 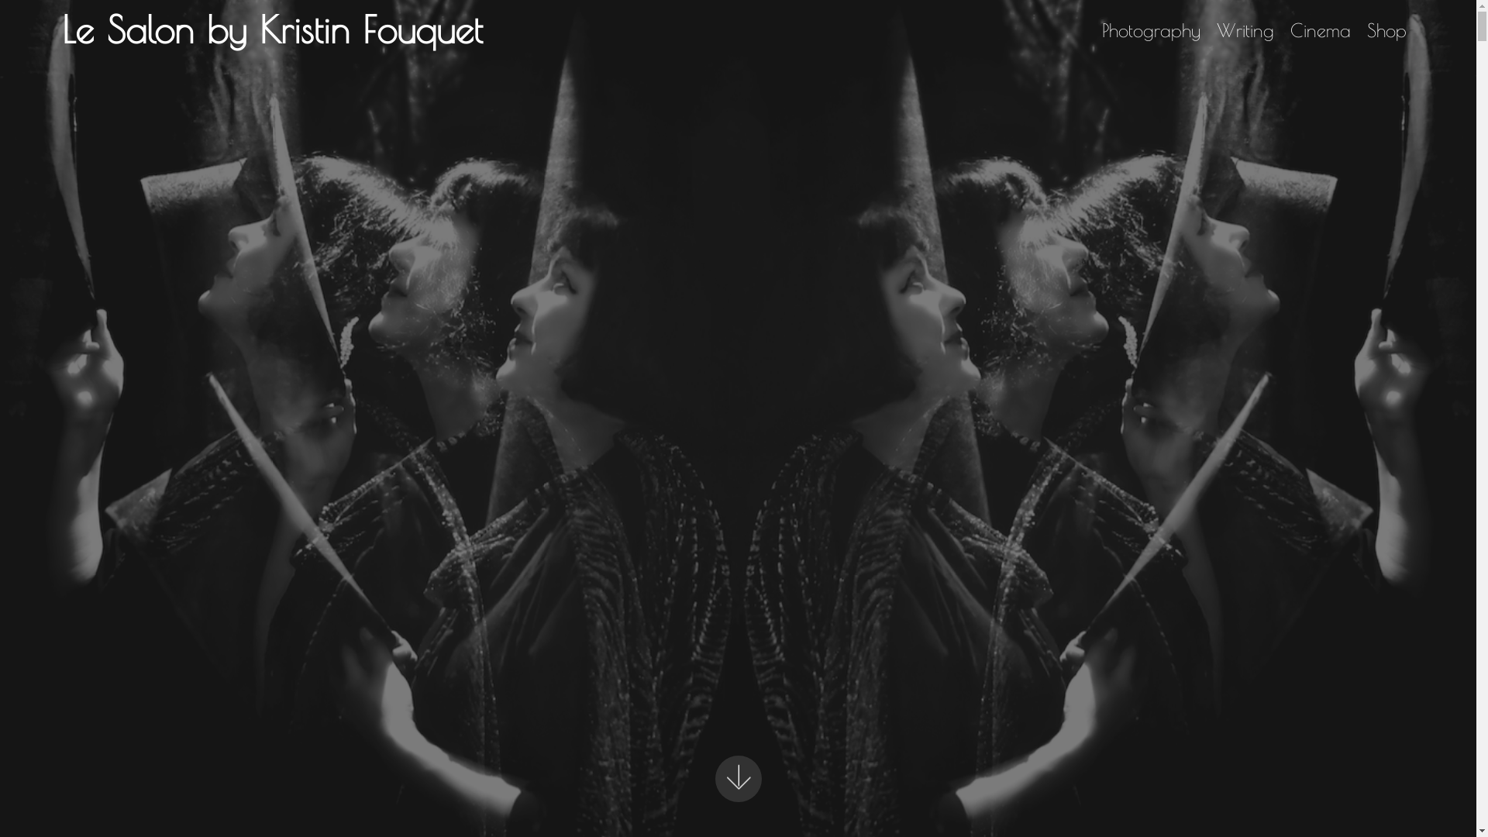 What do you see at coordinates (1245, 29) in the screenshot?
I see `Writing` at bounding box center [1245, 29].